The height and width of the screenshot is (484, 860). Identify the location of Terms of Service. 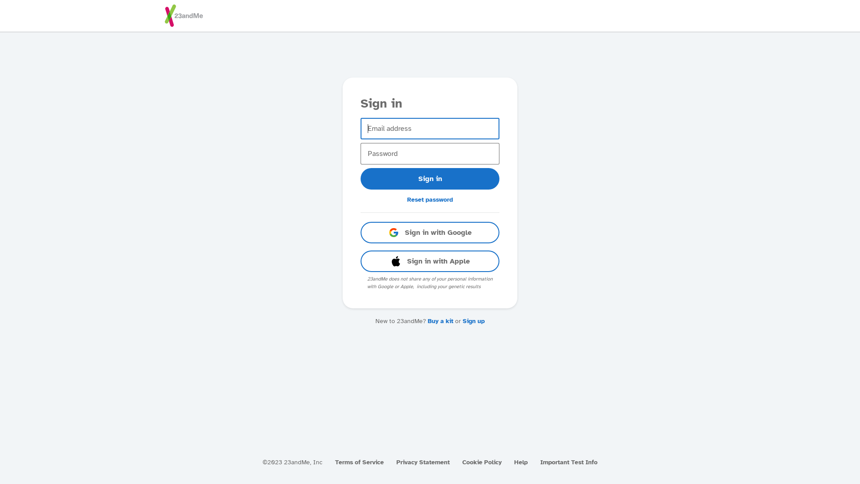
(359, 462).